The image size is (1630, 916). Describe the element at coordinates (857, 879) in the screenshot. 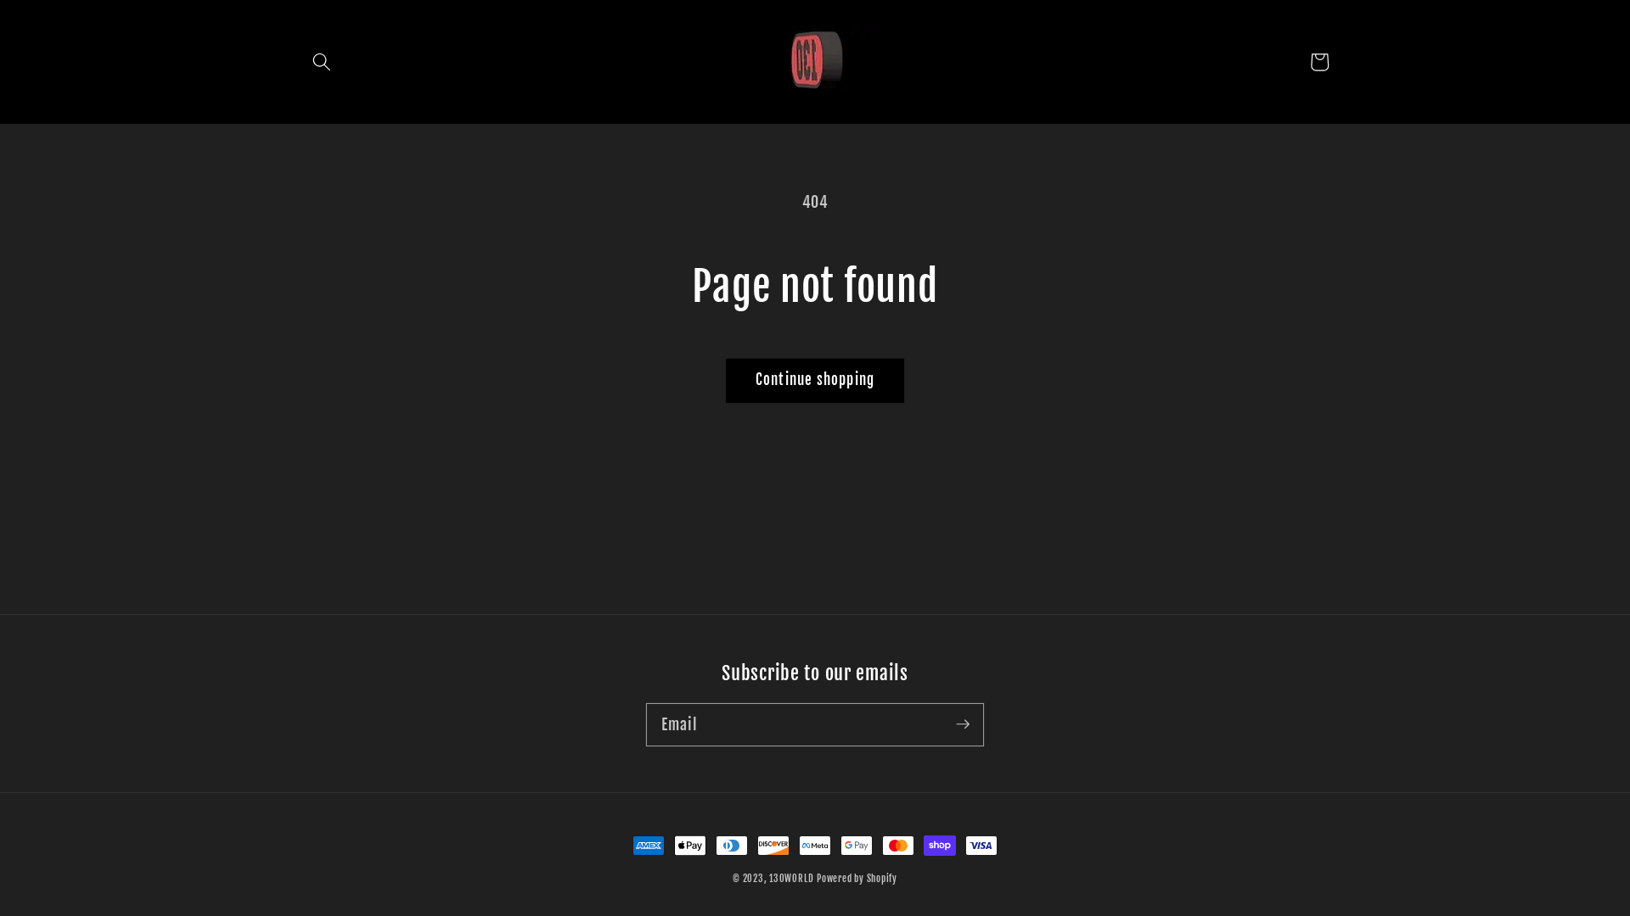

I see `Powered by Shopify` at that location.